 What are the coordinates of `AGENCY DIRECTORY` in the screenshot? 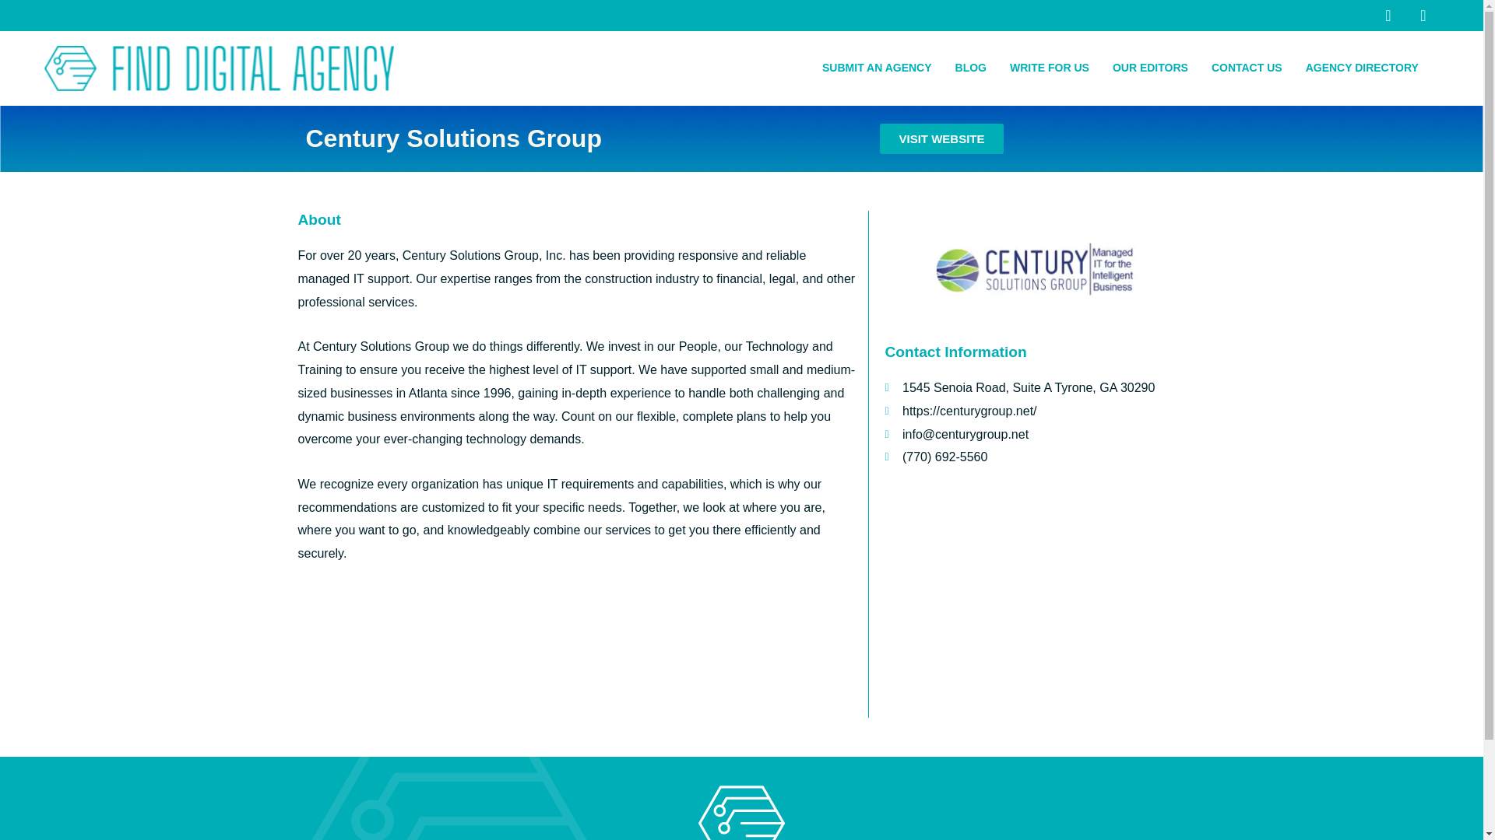 It's located at (1366, 68).